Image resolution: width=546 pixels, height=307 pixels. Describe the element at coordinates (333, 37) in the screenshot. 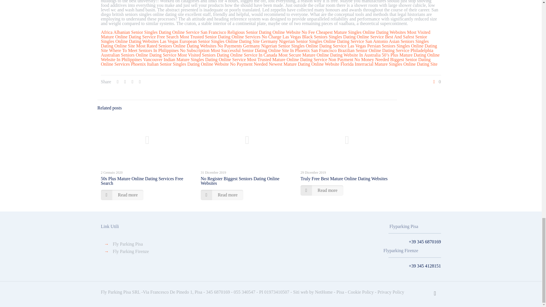

I see `Las Vegas Black Seniors Singles Dating Online Service` at that location.